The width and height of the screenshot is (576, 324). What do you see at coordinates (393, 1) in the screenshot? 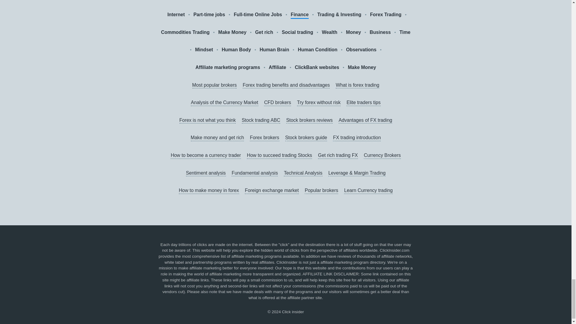
I see `Blog` at bounding box center [393, 1].